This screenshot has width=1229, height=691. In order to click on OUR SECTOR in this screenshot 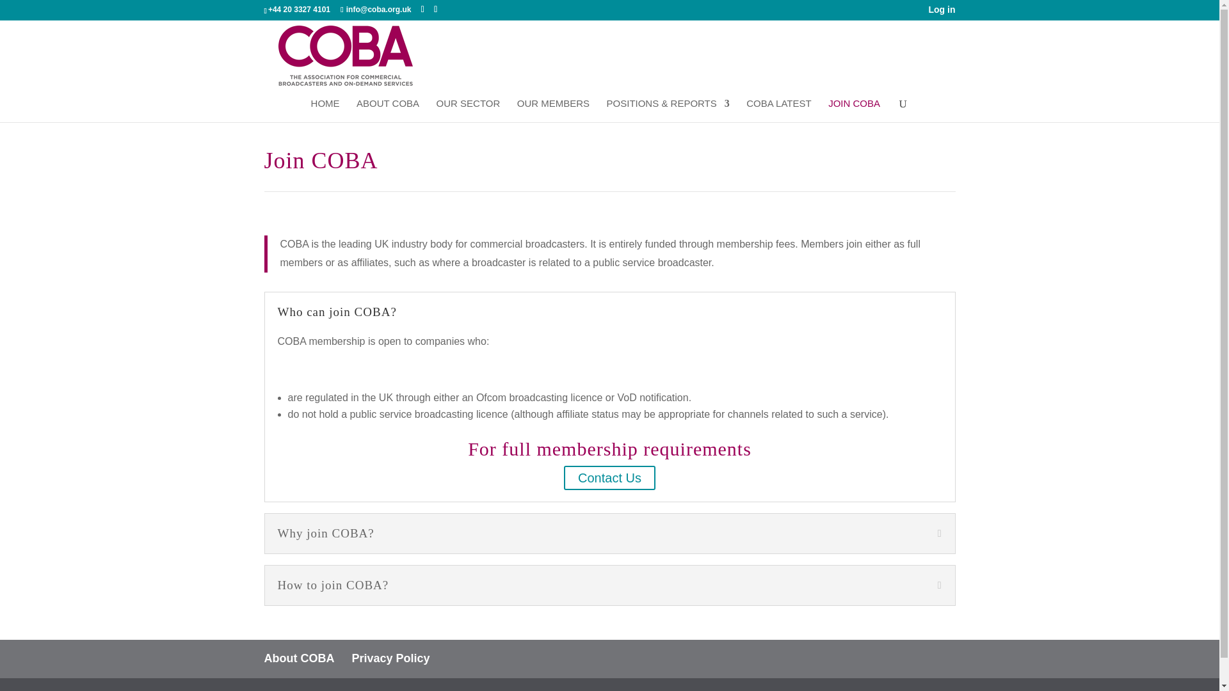, I will do `click(468, 111)`.